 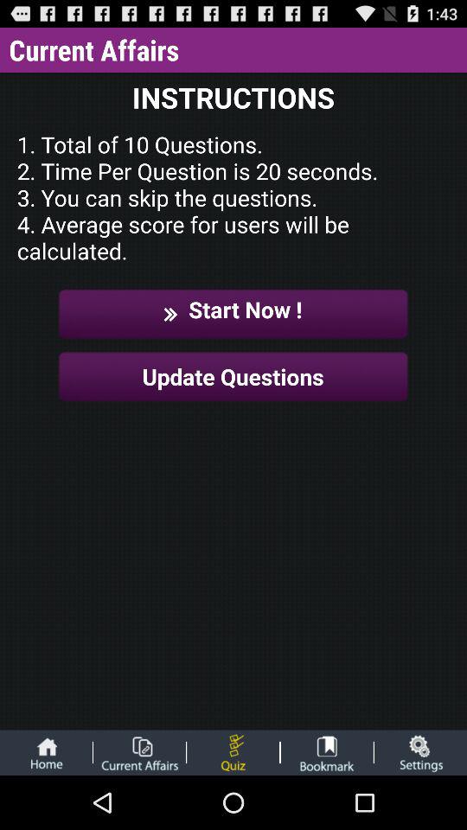 What do you see at coordinates (420, 752) in the screenshot?
I see `open settings` at bounding box center [420, 752].